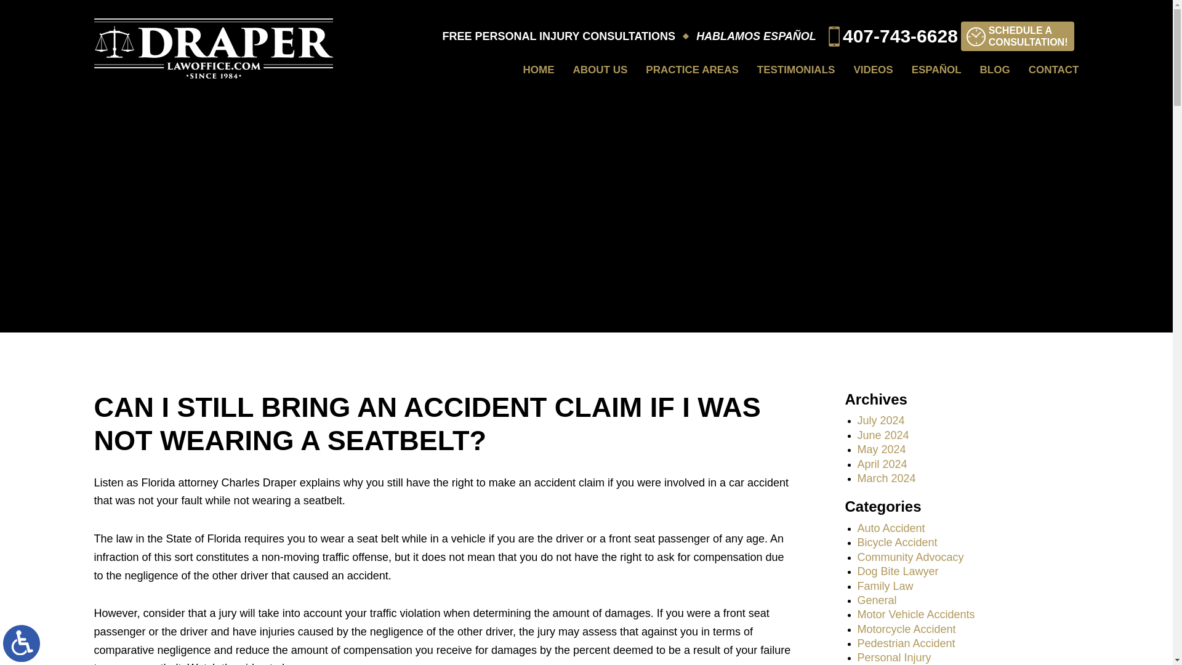 Image resolution: width=1182 pixels, height=665 pixels. I want to click on Switch to ADA Accessible Theme, so click(880, 420).